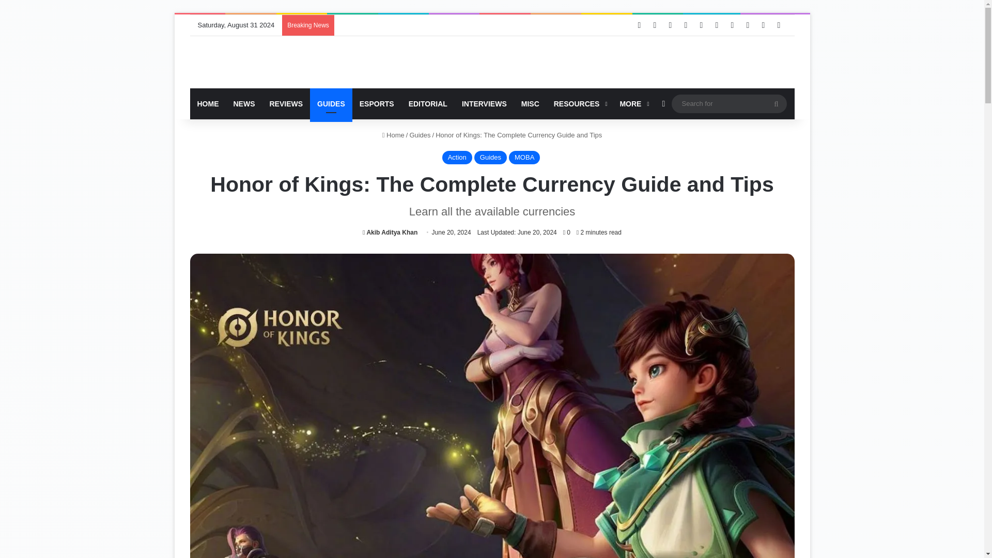 The width and height of the screenshot is (992, 558). What do you see at coordinates (377, 103) in the screenshot?
I see `ESPORTS` at bounding box center [377, 103].